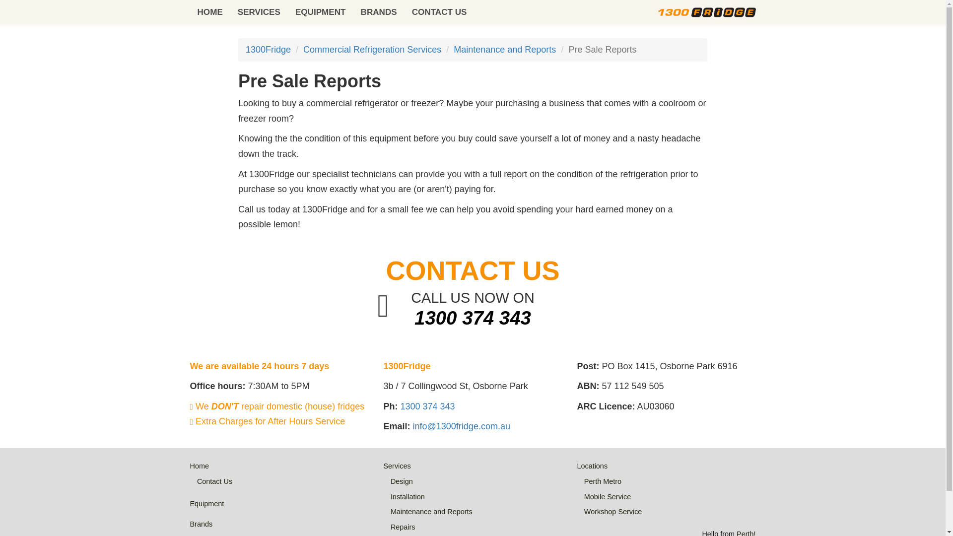 This screenshot has height=536, width=953. Describe the element at coordinates (209, 12) in the screenshot. I see `HOME` at that location.